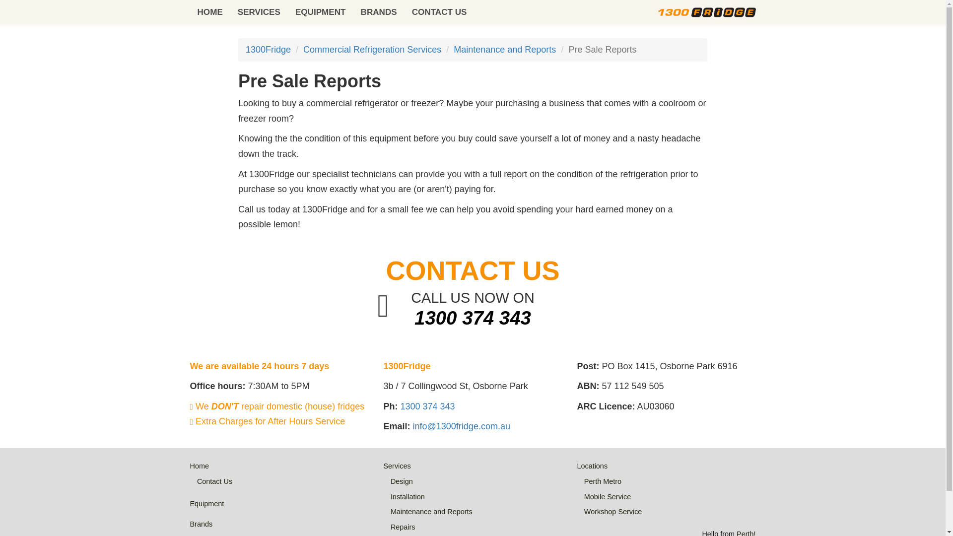 This screenshot has height=536, width=953. Describe the element at coordinates (209, 12) in the screenshot. I see `HOME` at that location.